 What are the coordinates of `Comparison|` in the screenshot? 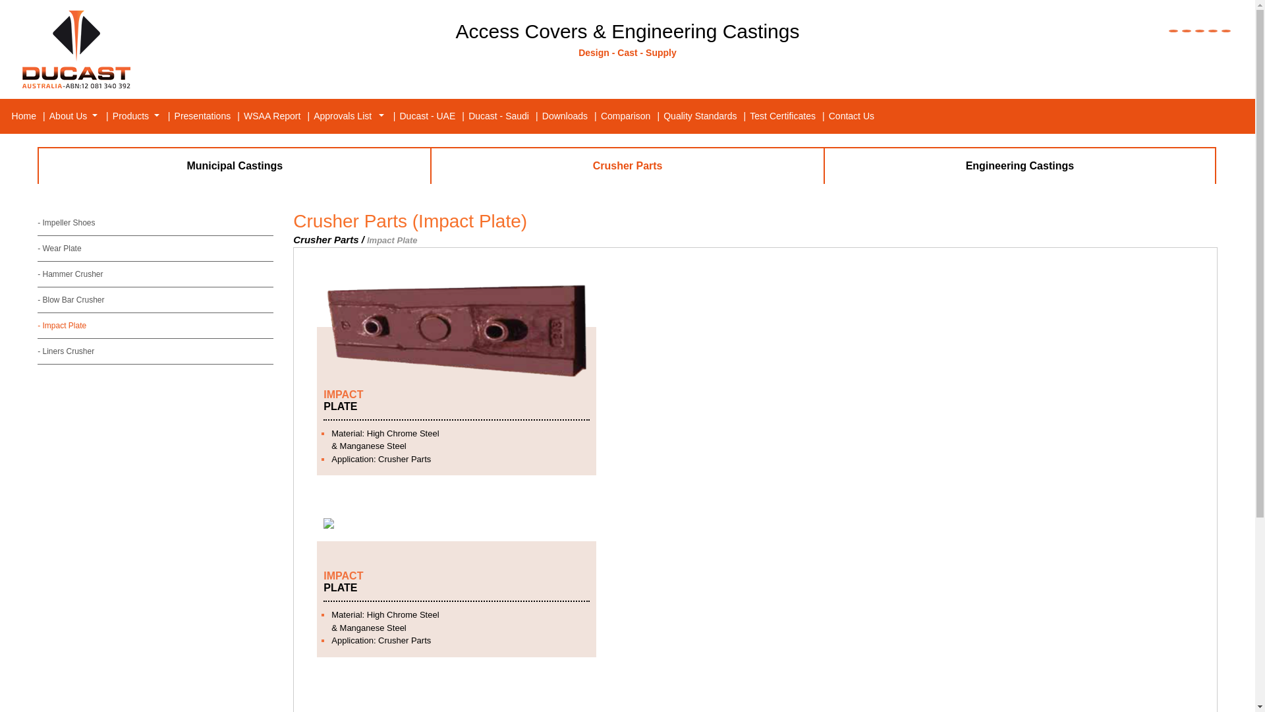 It's located at (631, 116).